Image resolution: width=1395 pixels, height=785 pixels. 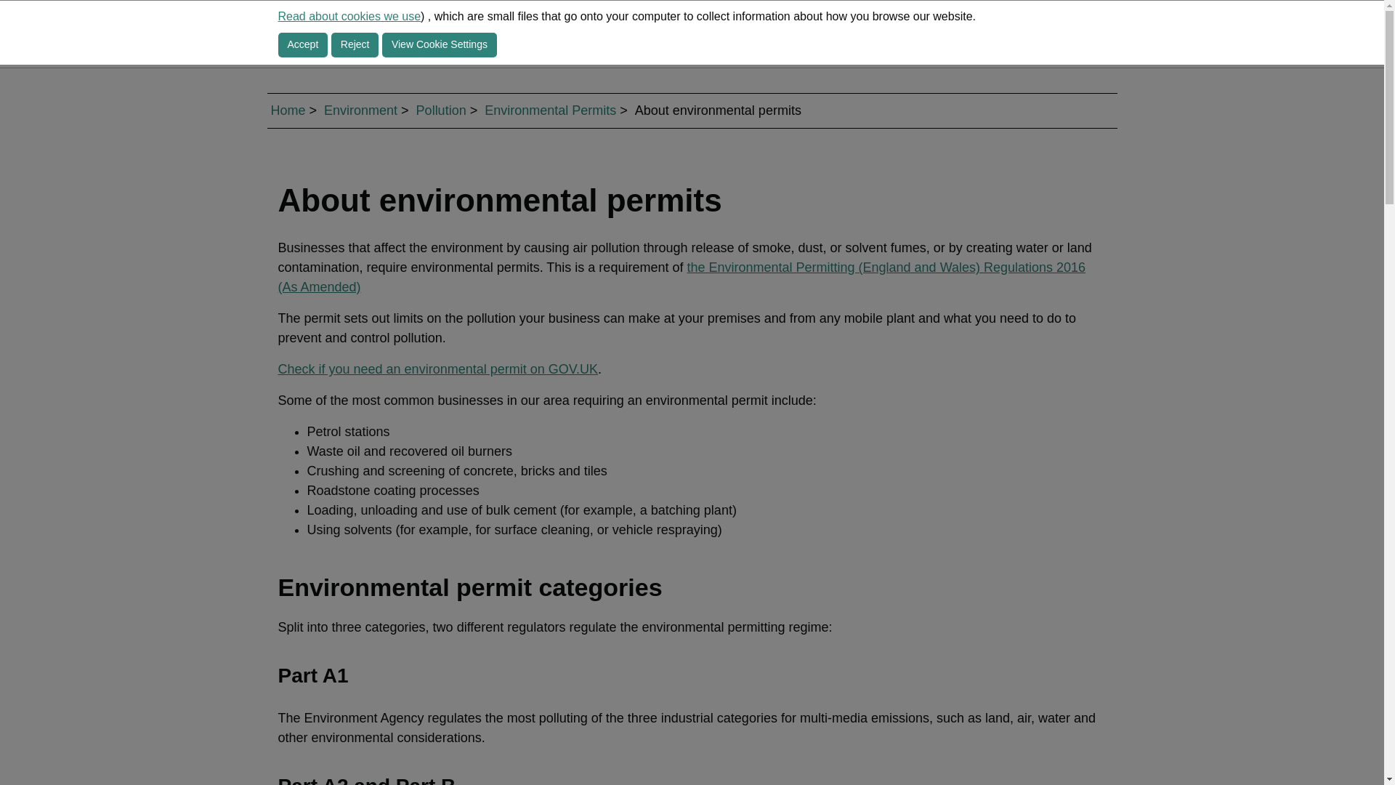 I want to click on Check if you need an environmental permit: GOV.UK, so click(x=437, y=369).